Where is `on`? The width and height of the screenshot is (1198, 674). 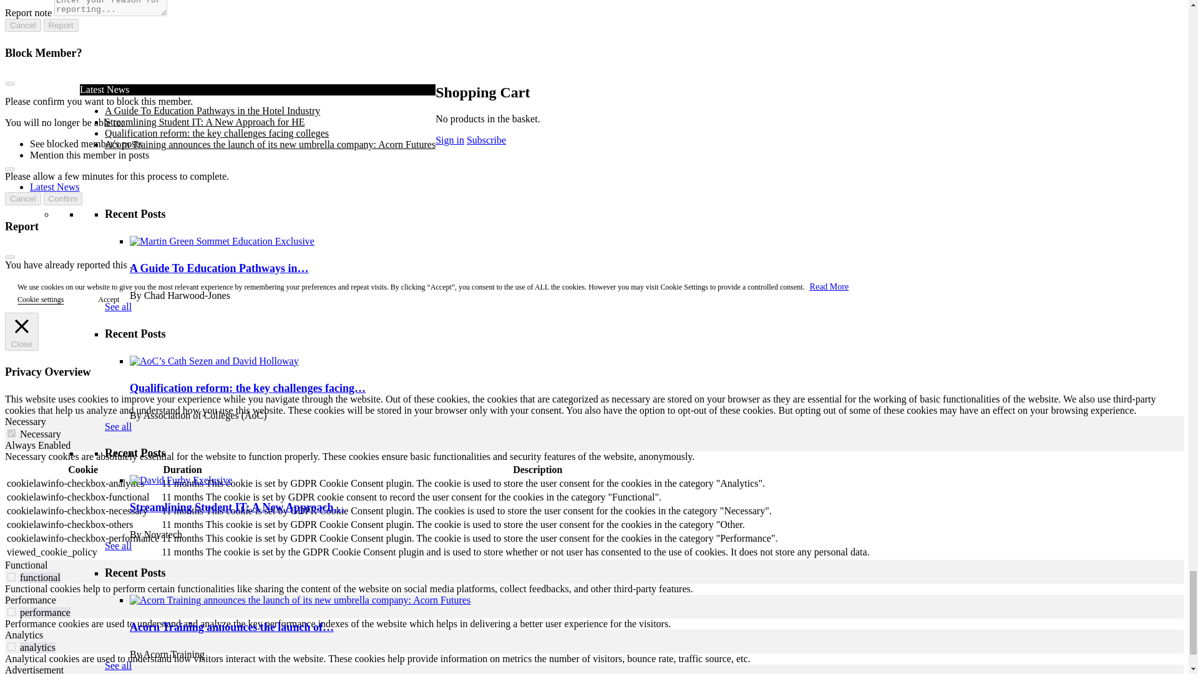 on is located at coordinates (11, 647).